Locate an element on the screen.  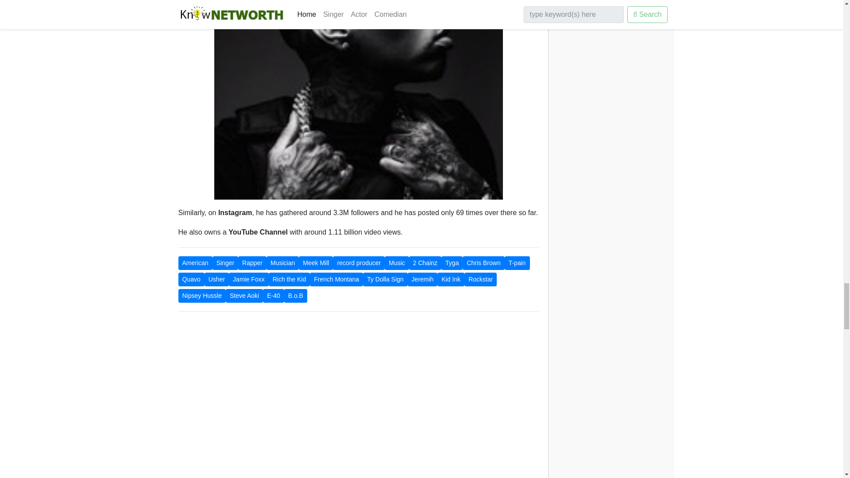
Meek Mill is located at coordinates (316, 263).